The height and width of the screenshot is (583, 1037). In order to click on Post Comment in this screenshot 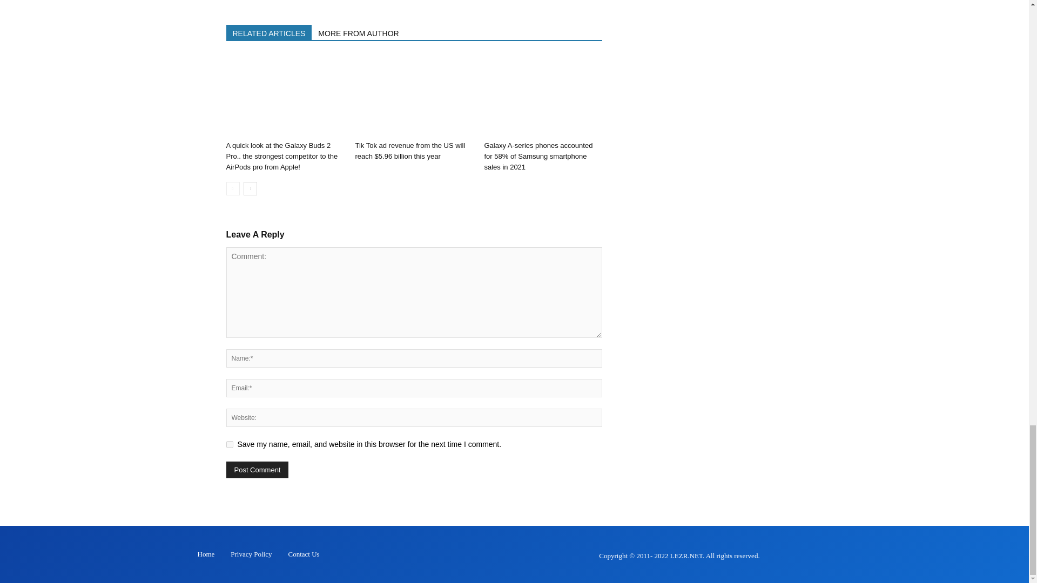, I will do `click(257, 469)`.